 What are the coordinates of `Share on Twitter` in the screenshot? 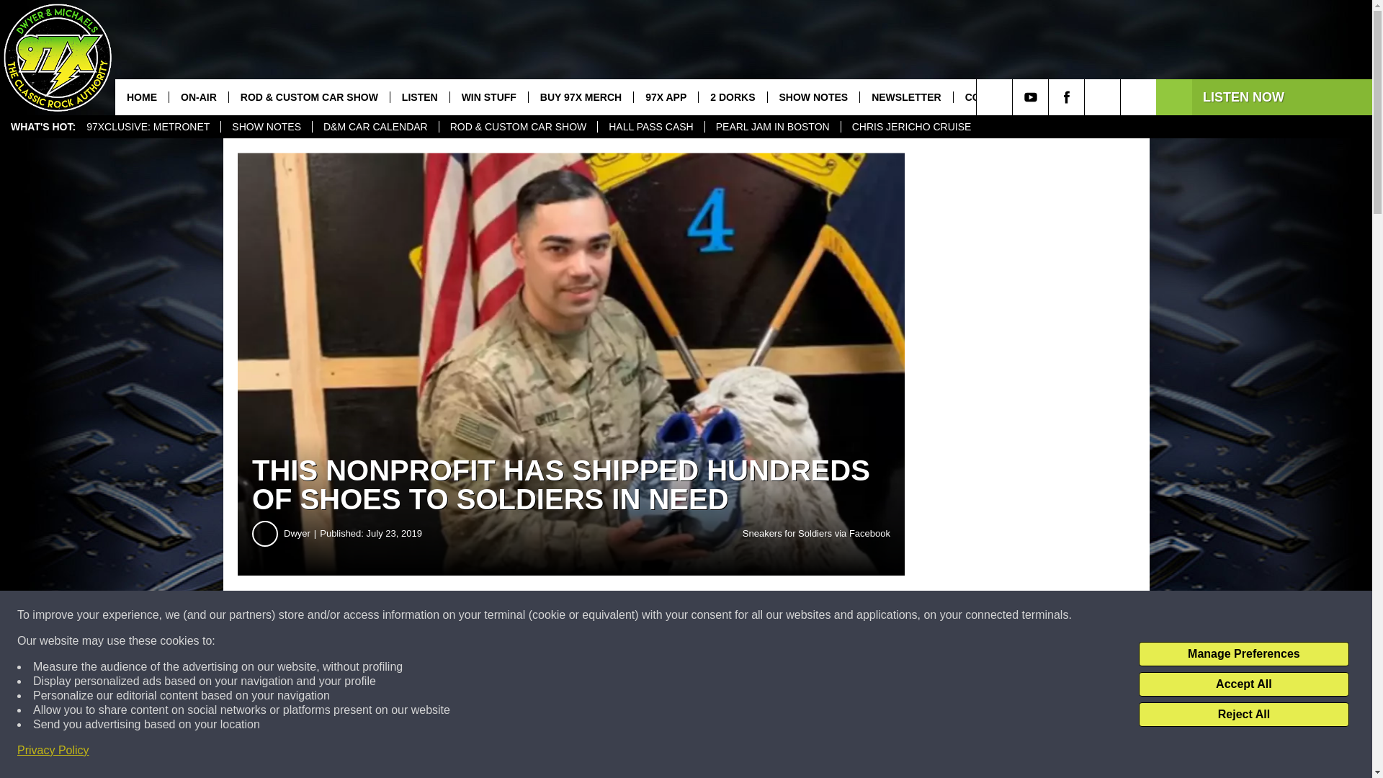 It's located at (704, 615).